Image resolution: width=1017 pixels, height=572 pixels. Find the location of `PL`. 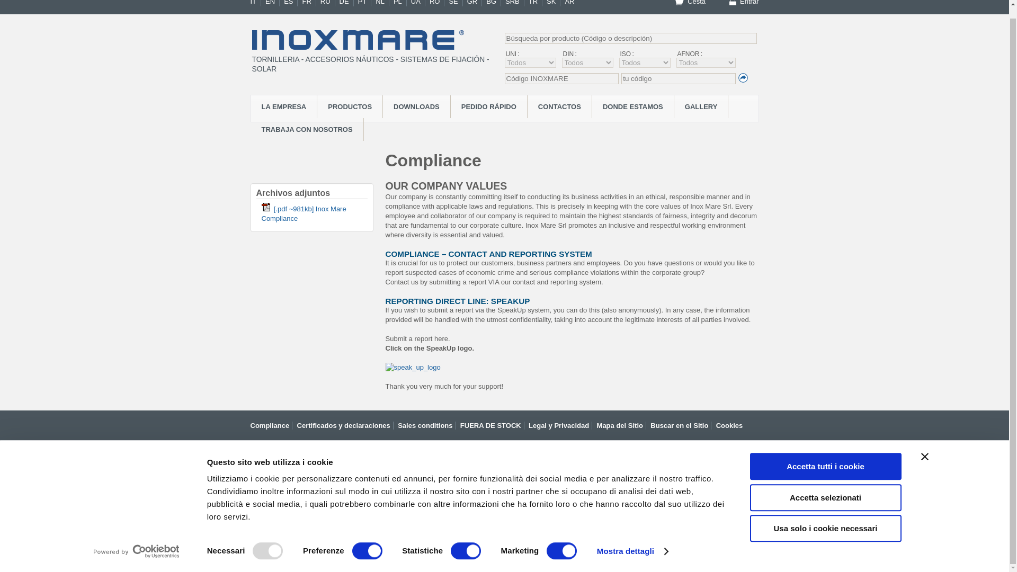

PL is located at coordinates (400, 3).